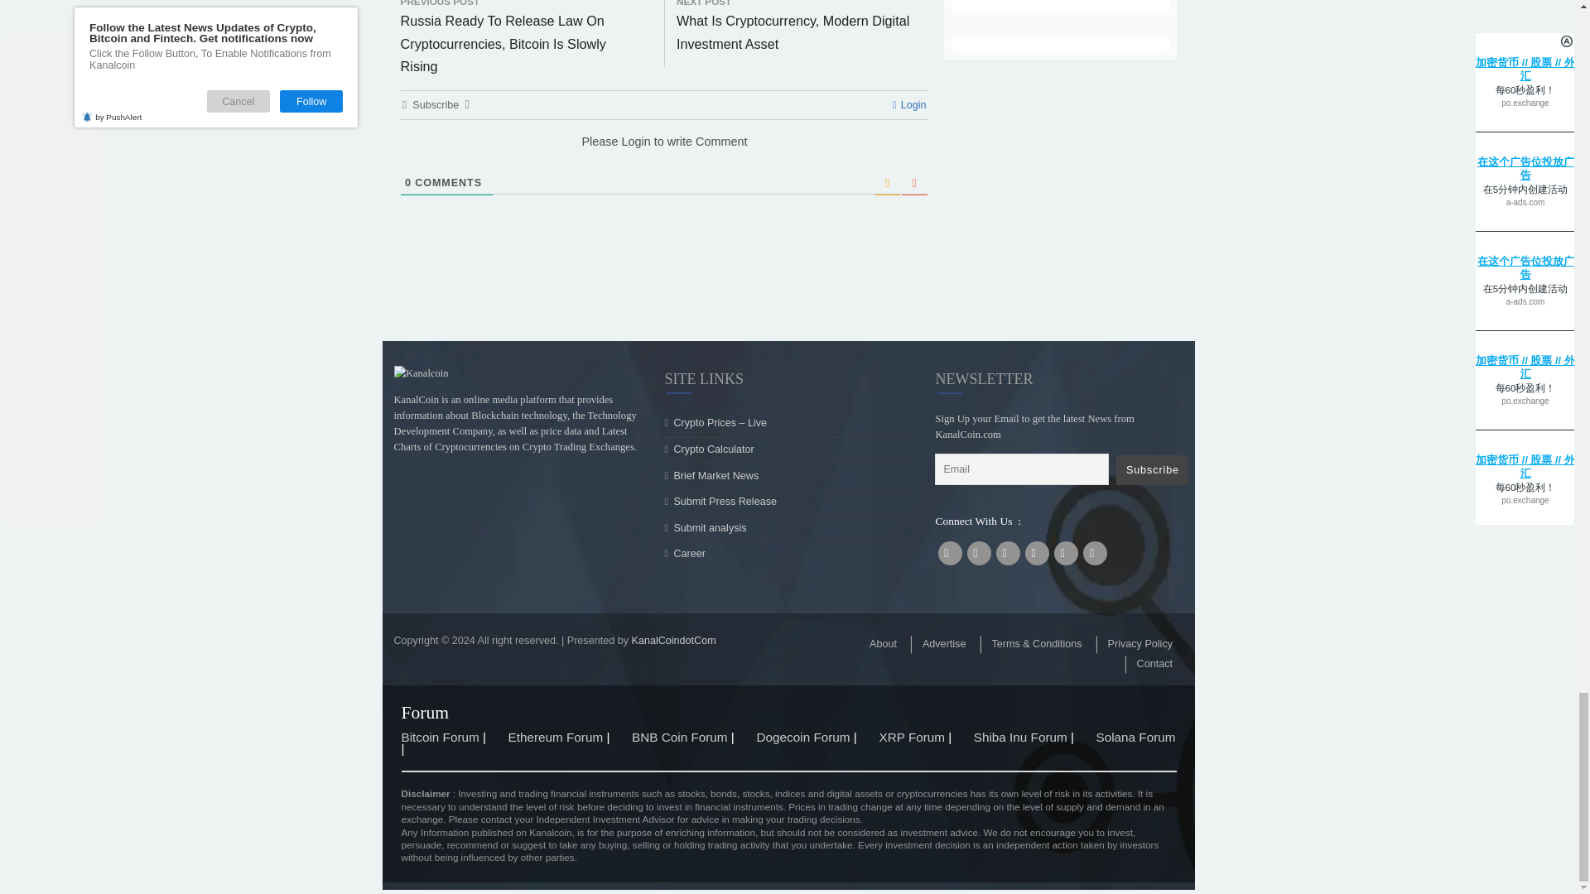  What do you see at coordinates (546, 190) in the screenshot?
I see `Add this to LinkedIn` at bounding box center [546, 190].